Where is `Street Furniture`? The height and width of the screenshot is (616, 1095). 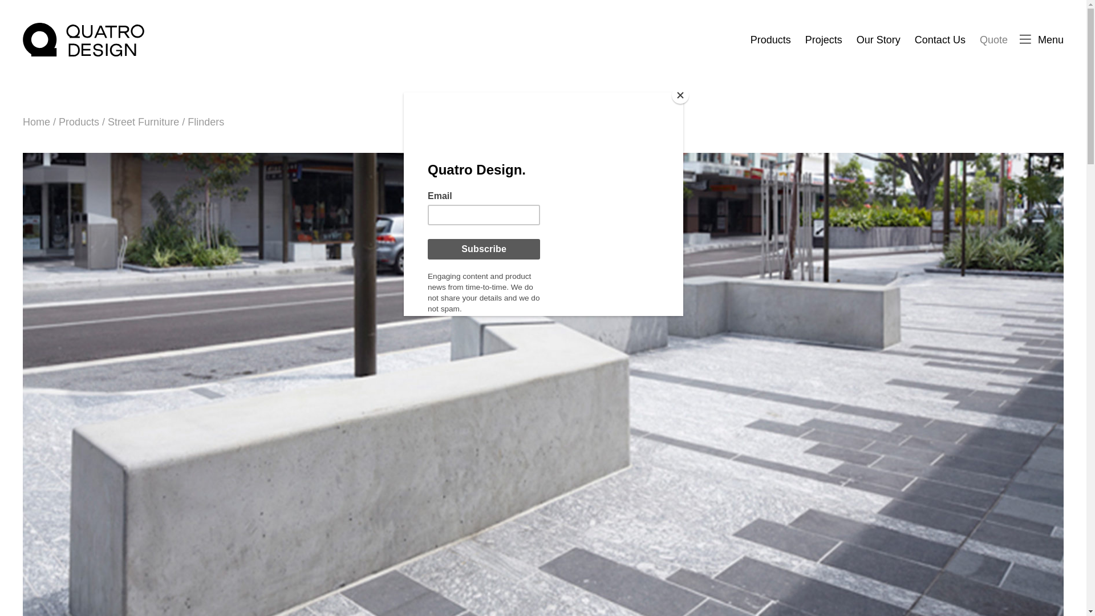 Street Furniture is located at coordinates (143, 122).